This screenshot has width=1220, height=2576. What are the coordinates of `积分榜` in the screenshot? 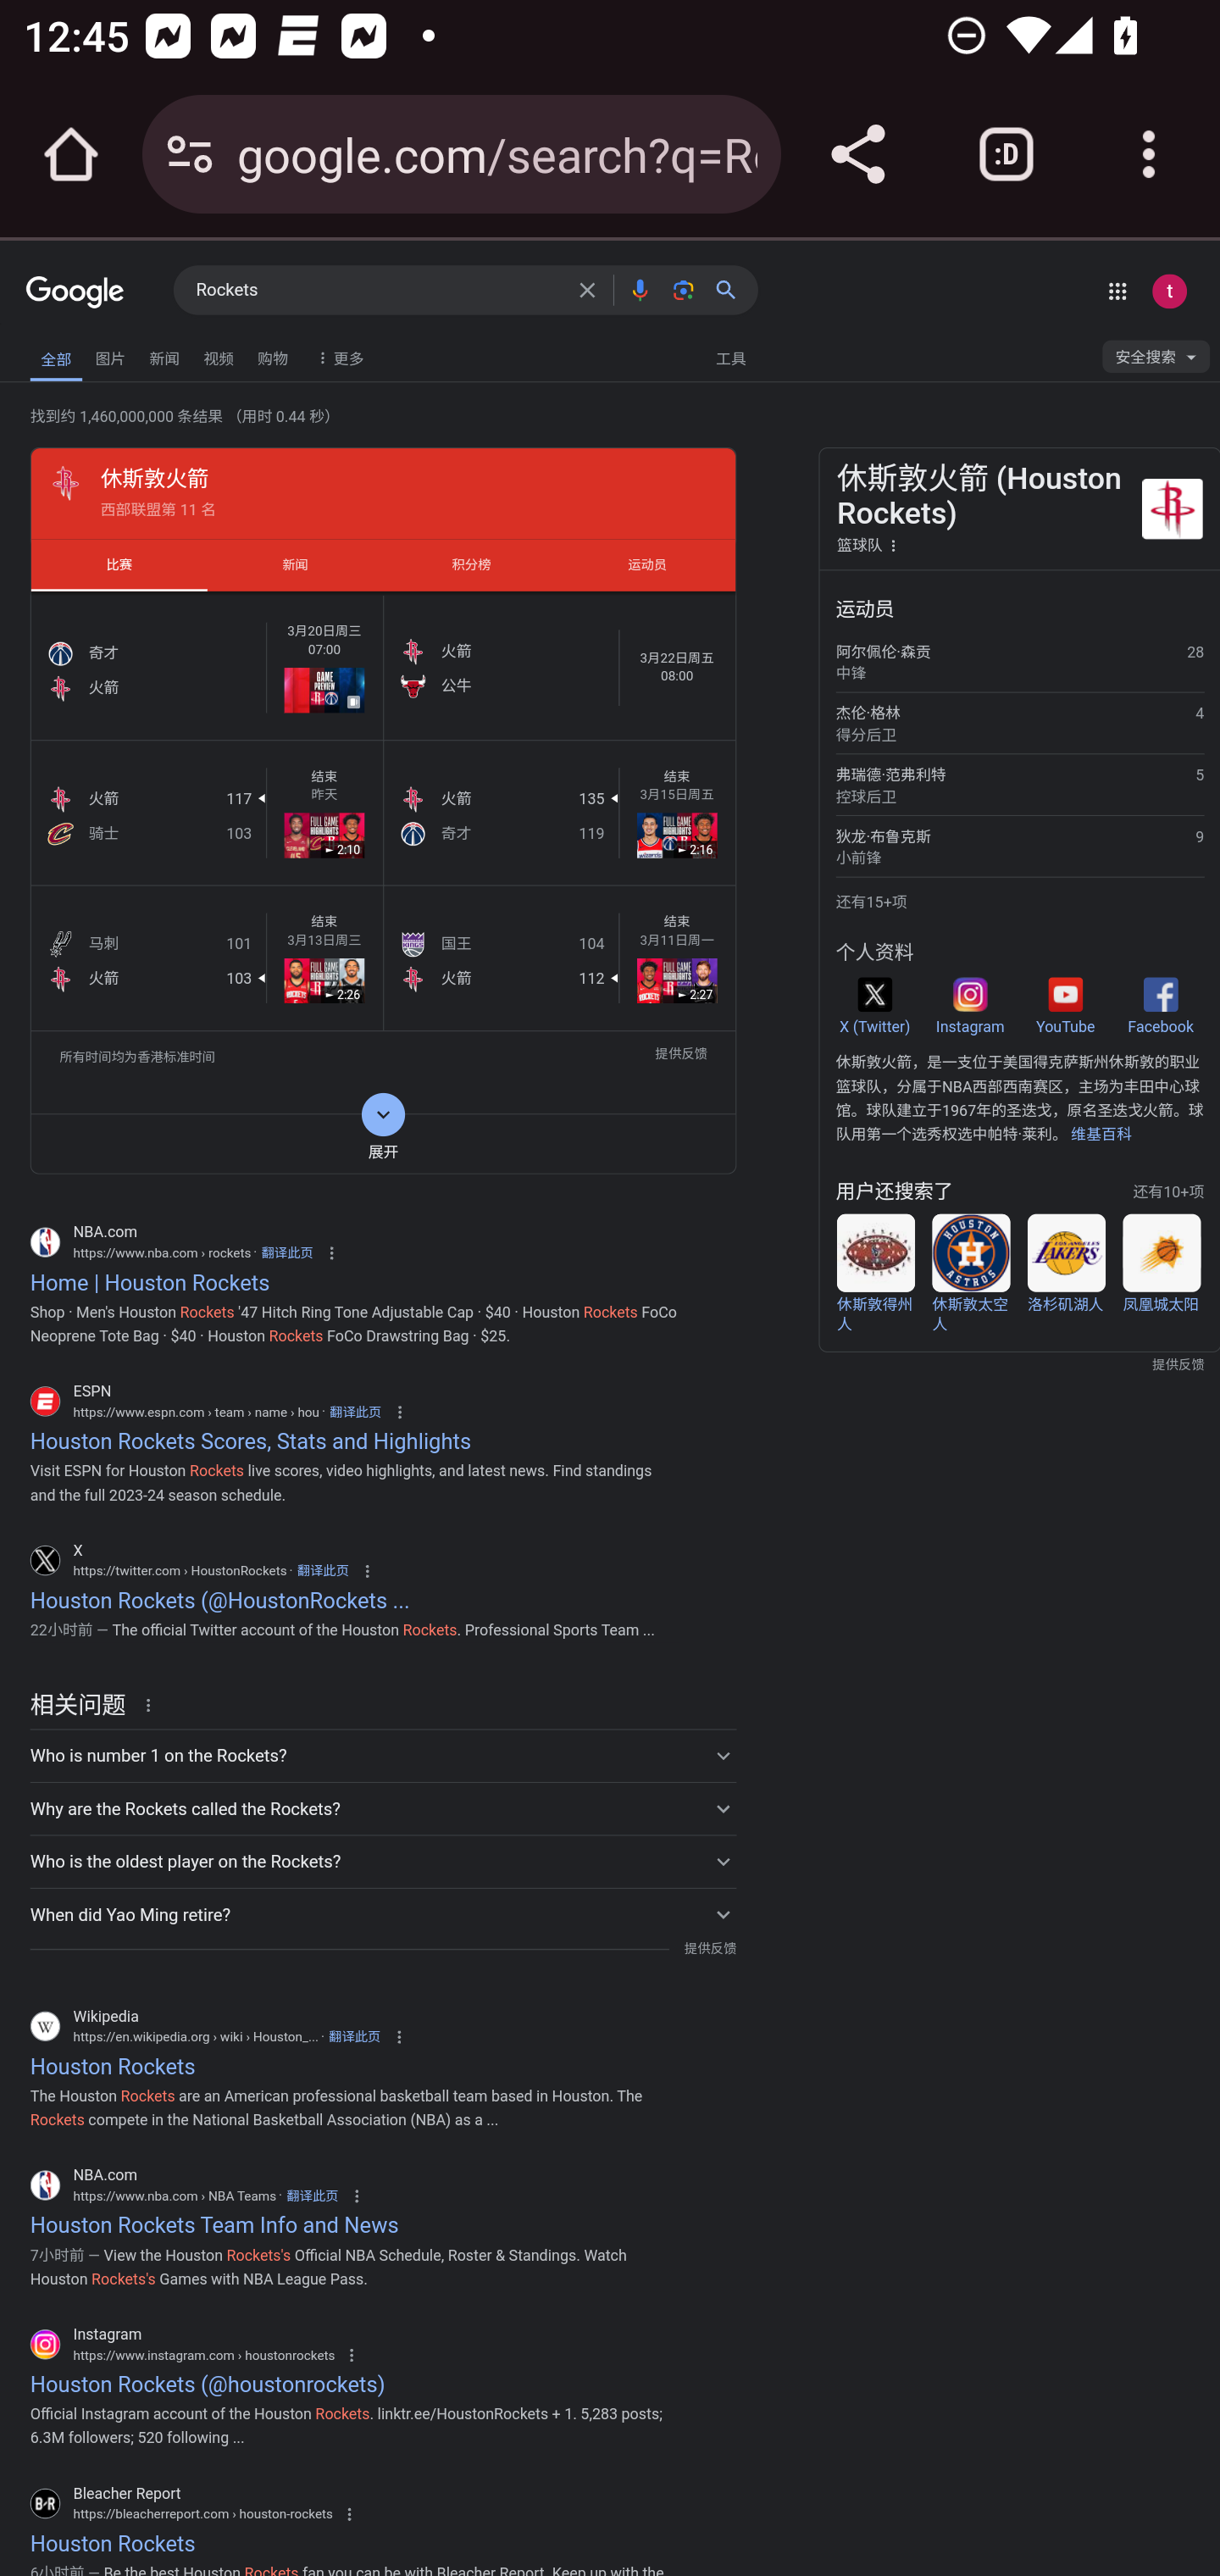 It's located at (471, 565).